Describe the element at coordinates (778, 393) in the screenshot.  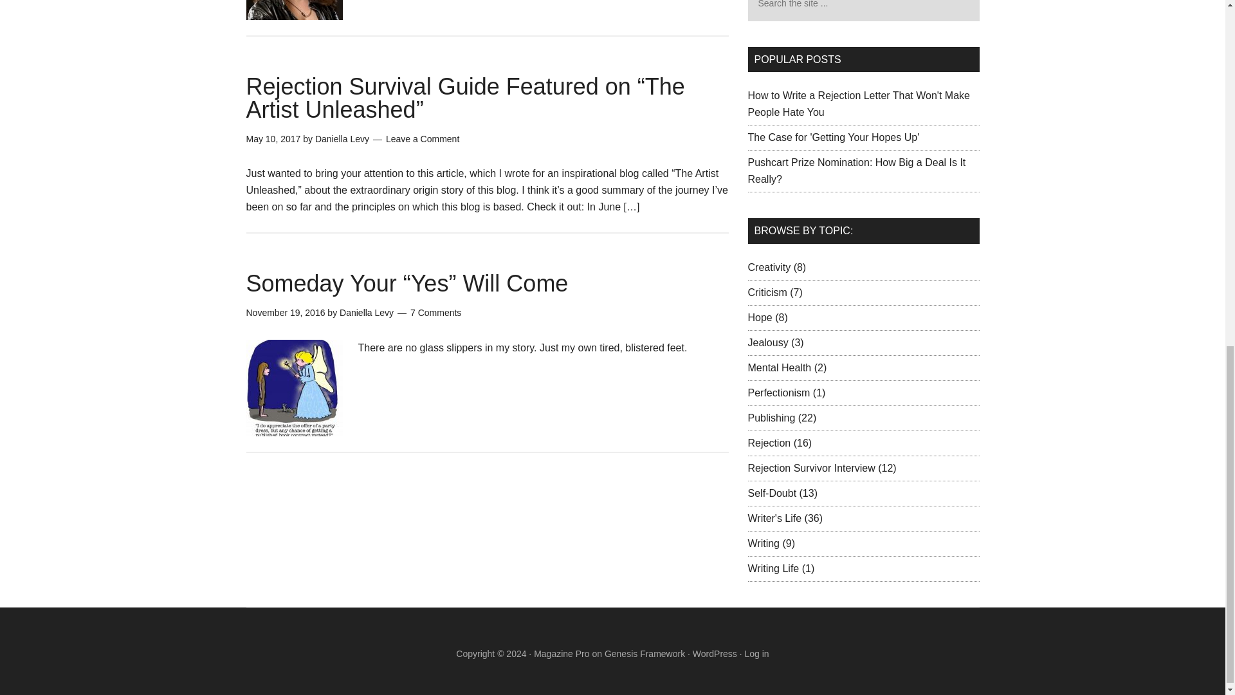
I see `Perfectionism` at that location.